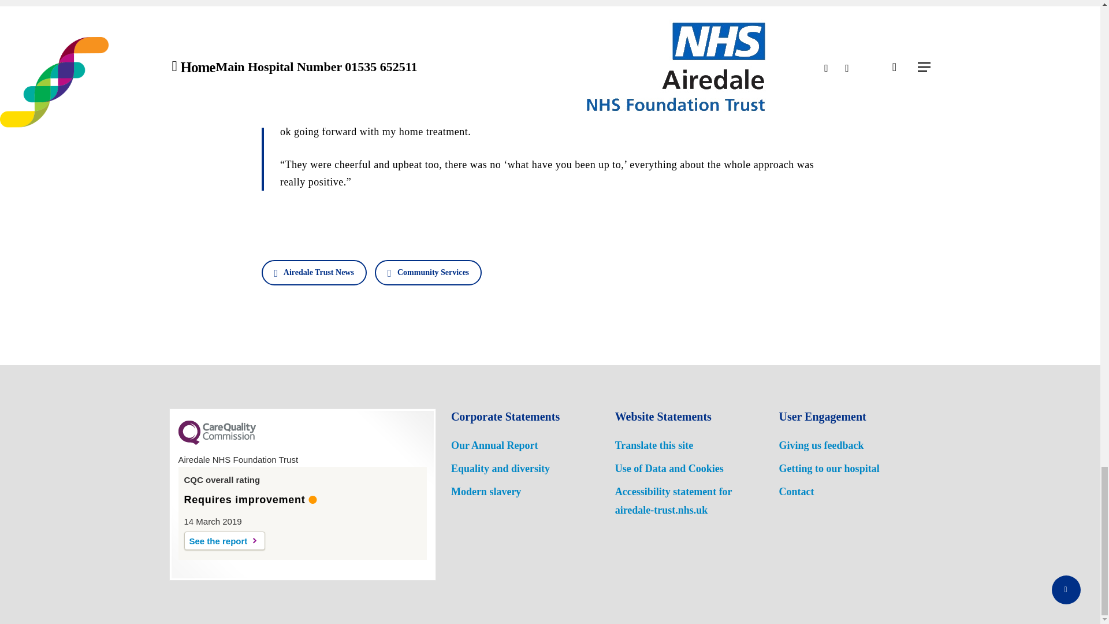  What do you see at coordinates (500, 468) in the screenshot?
I see `Equality and diversity` at bounding box center [500, 468].